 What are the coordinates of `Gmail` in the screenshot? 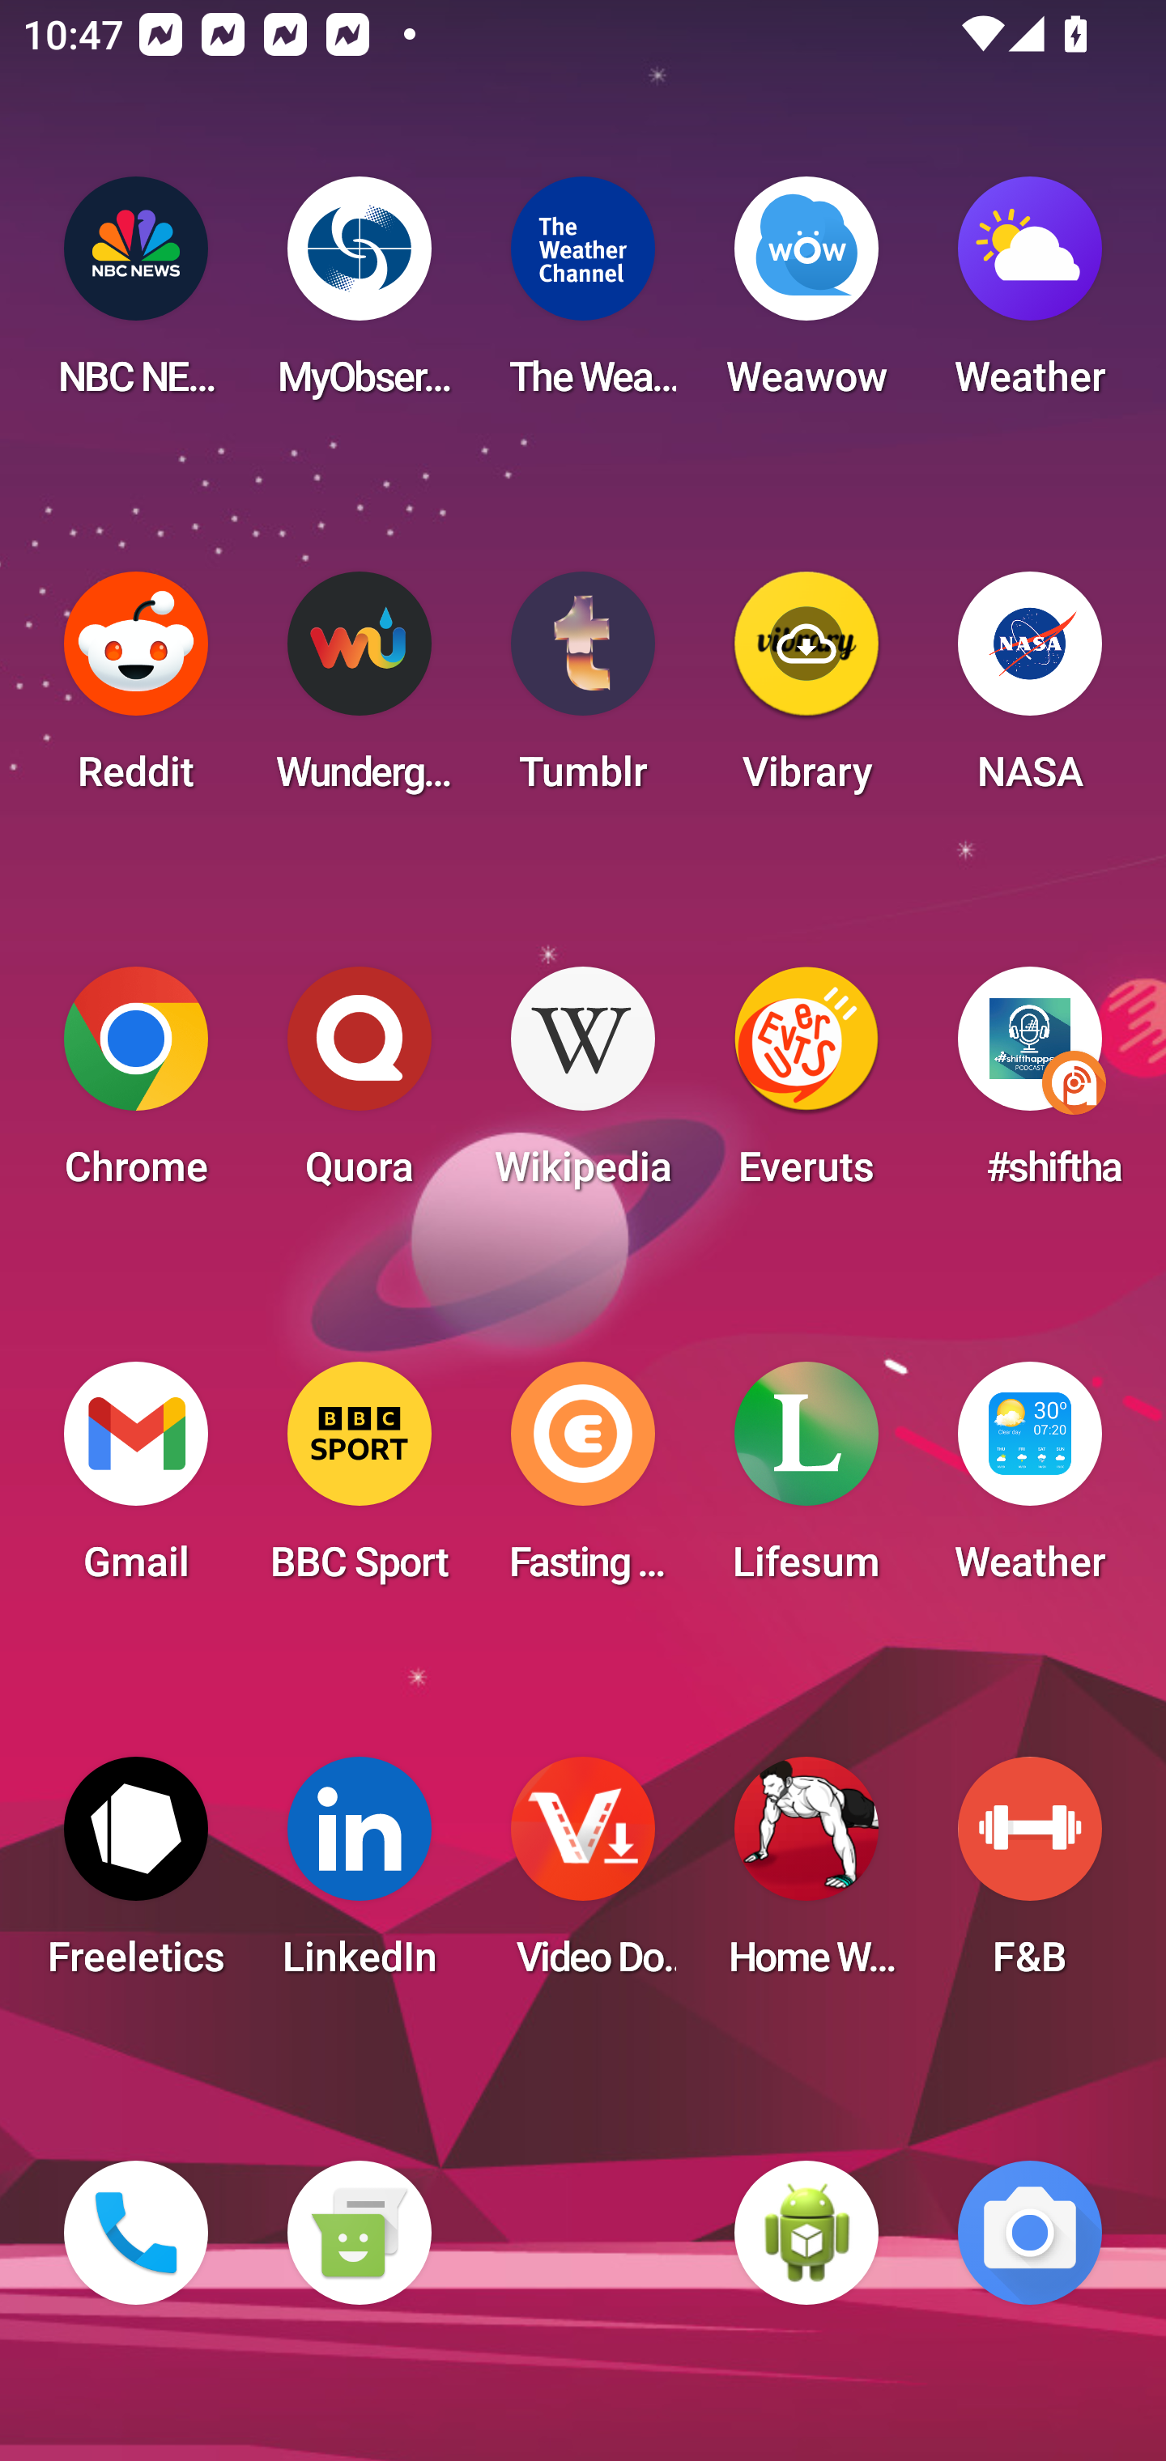 It's located at (136, 1481).